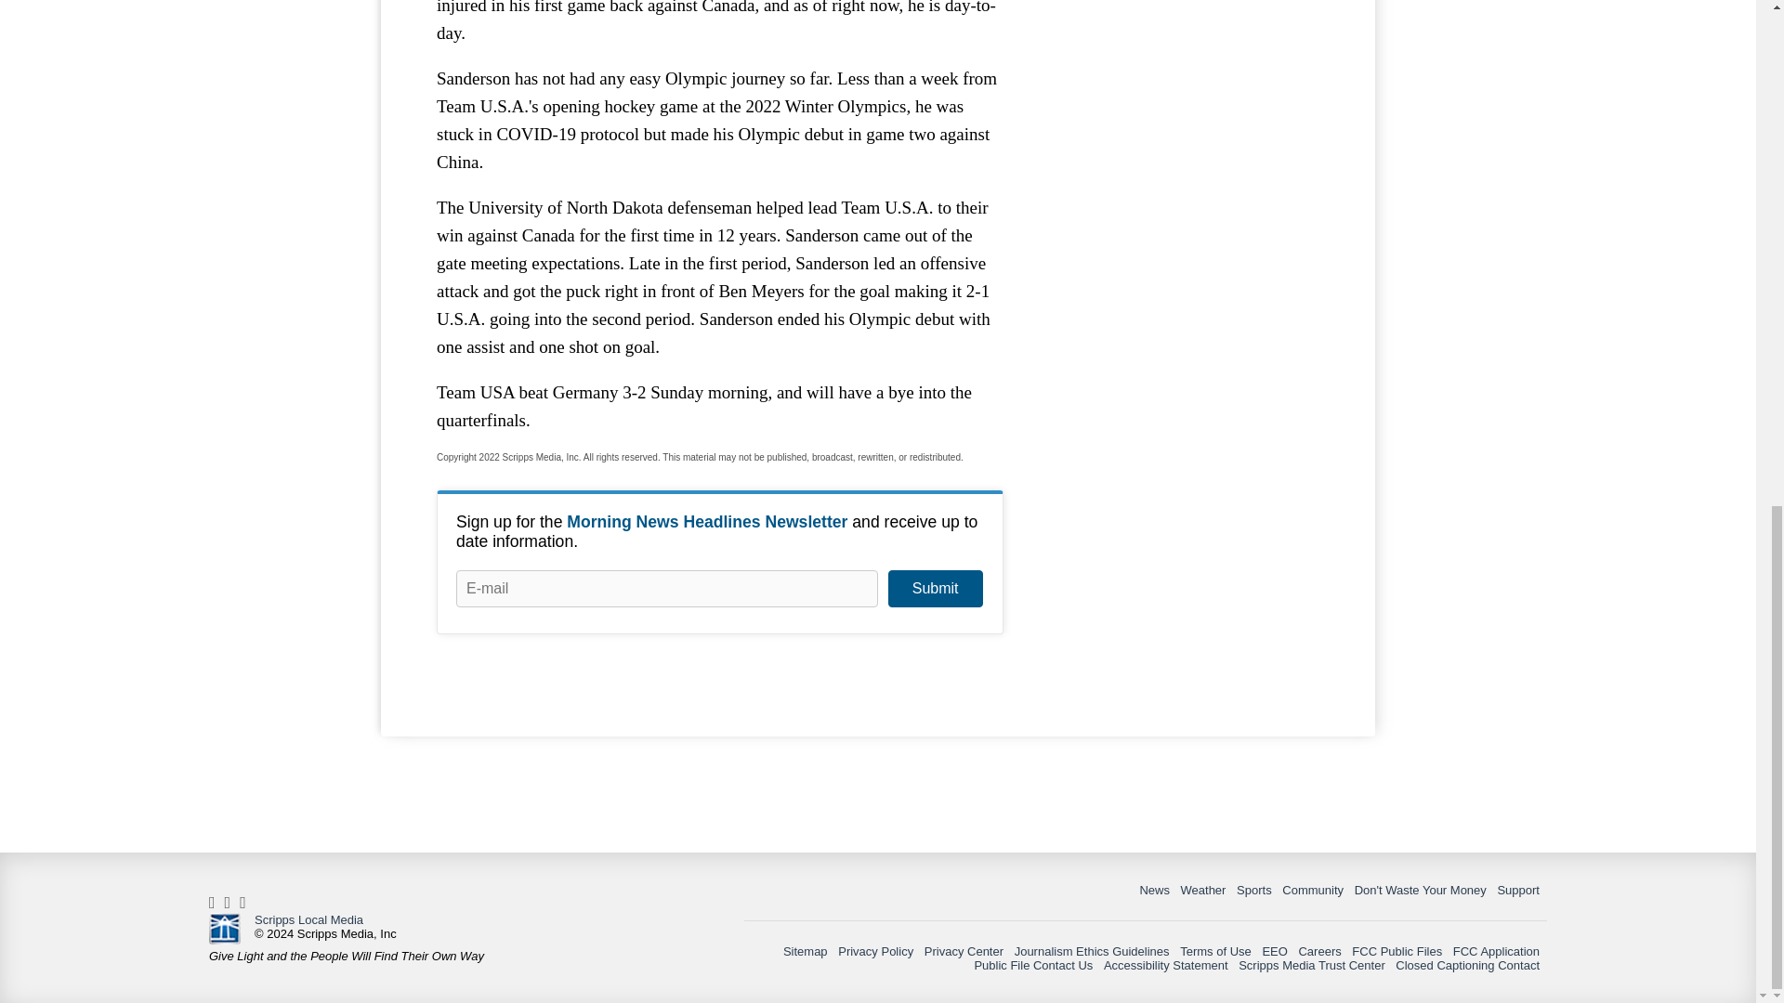 The width and height of the screenshot is (1784, 1003). What do you see at coordinates (935, 589) in the screenshot?
I see `Submit` at bounding box center [935, 589].